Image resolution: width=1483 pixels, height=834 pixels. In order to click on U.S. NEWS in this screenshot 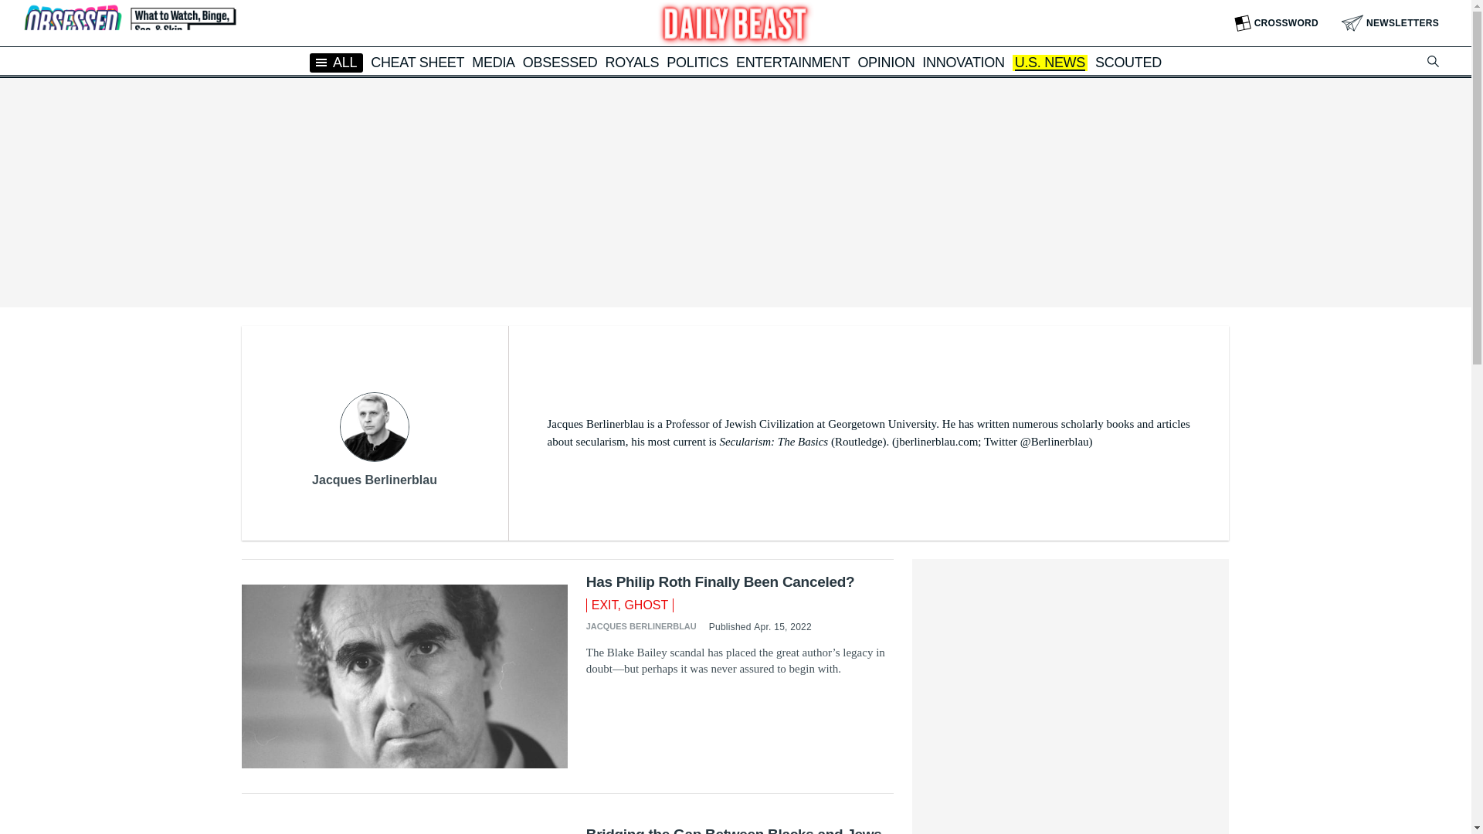, I will do `click(1050, 63)`.